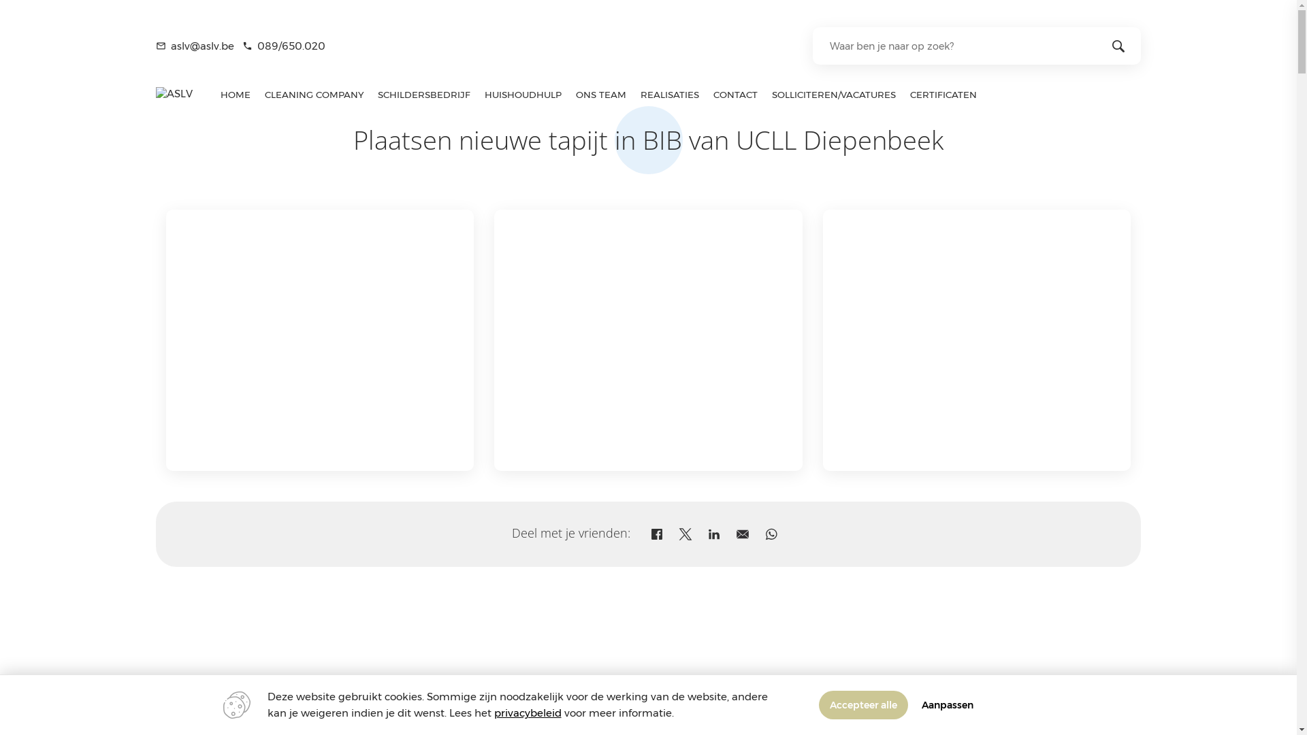  Describe the element at coordinates (714, 534) in the screenshot. I see `Share via linkedin` at that location.